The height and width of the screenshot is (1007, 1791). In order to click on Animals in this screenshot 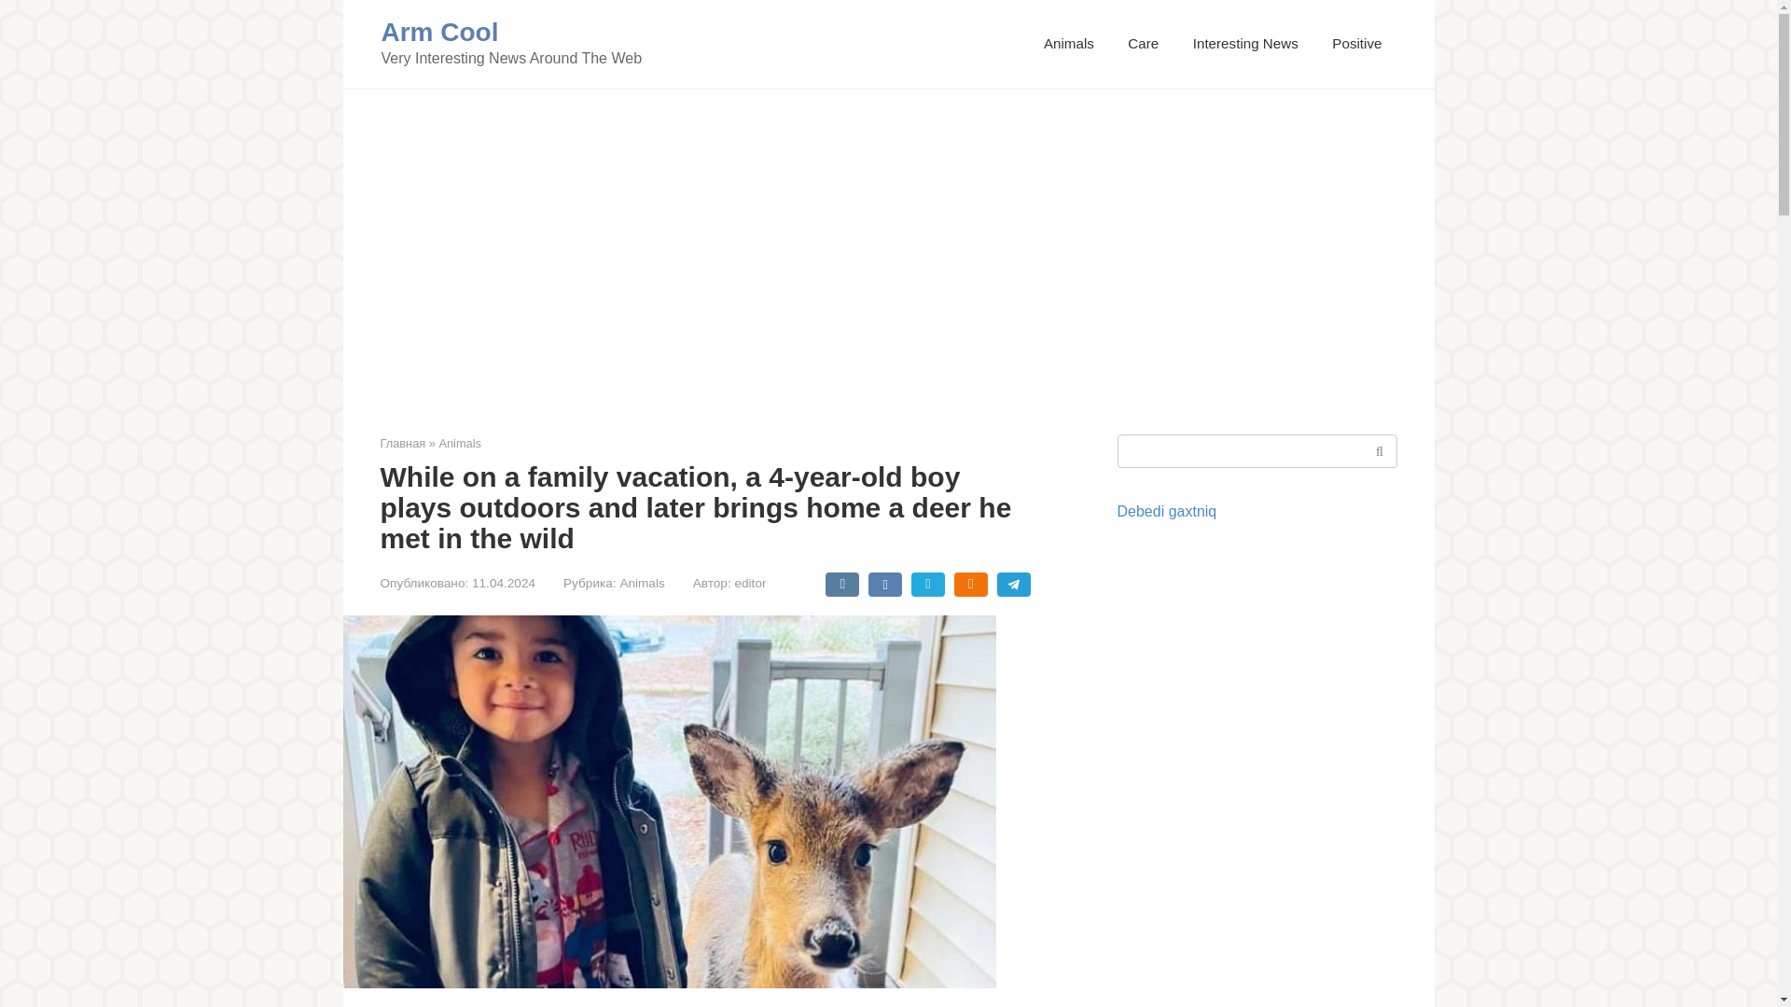, I will do `click(1069, 43)`.